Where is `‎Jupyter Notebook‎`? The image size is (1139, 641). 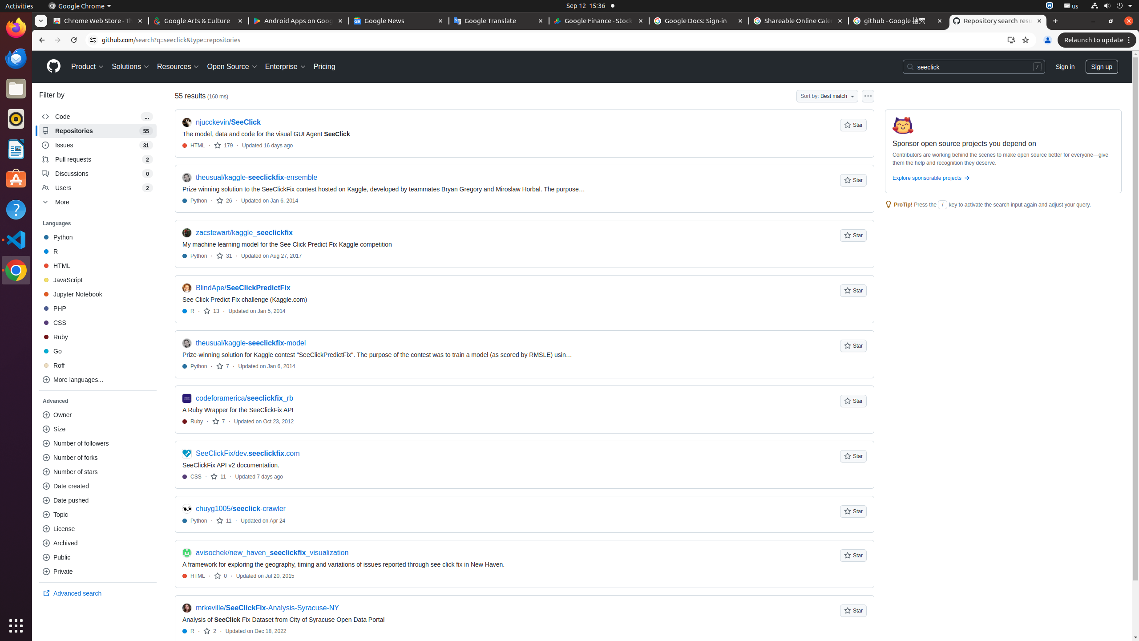 ‎Jupyter Notebook‎ is located at coordinates (98, 294).